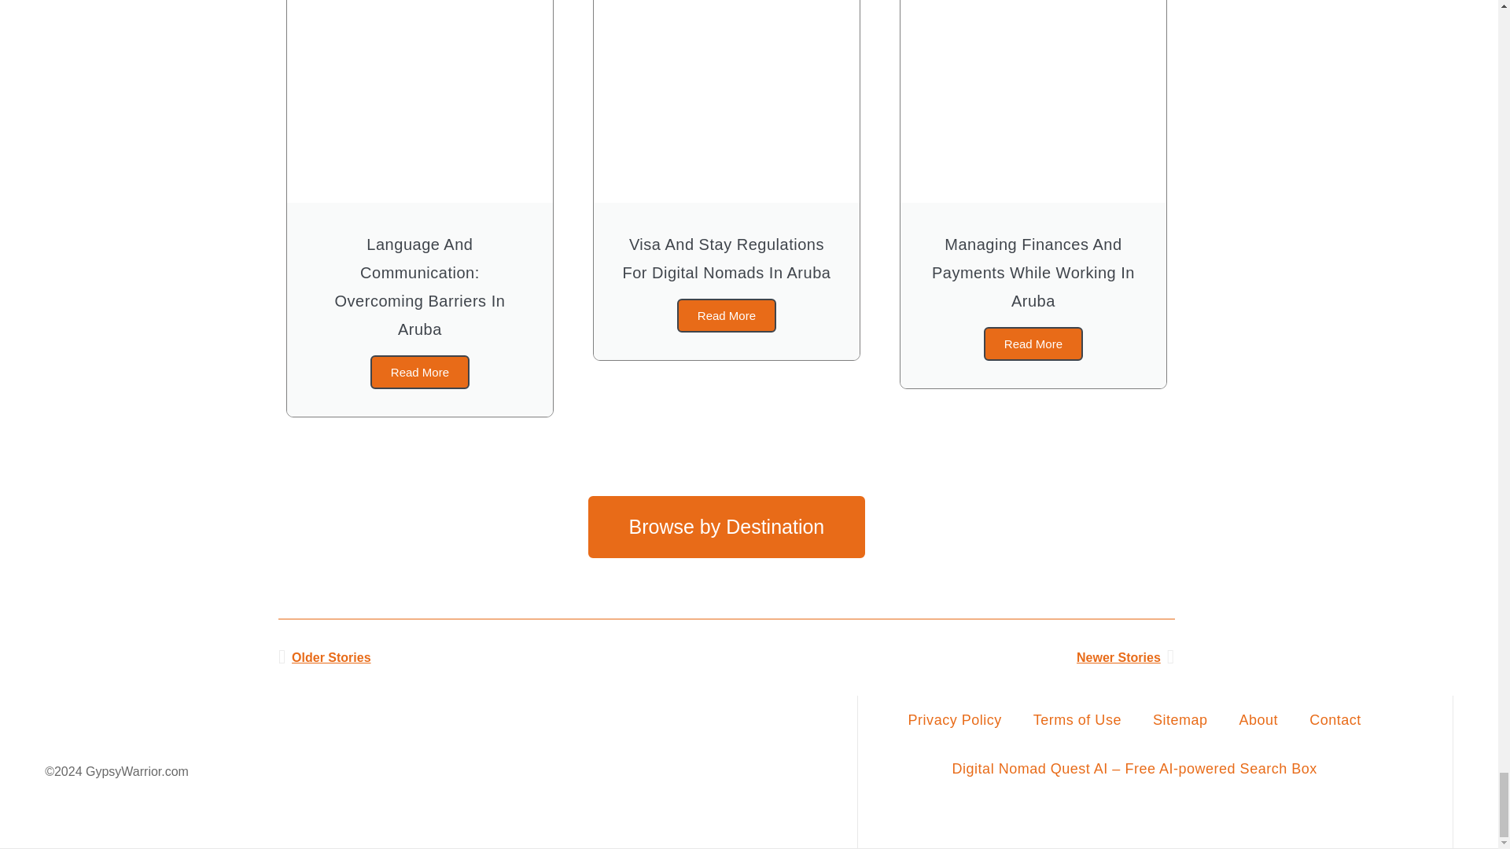 The image size is (1510, 849). What do you see at coordinates (502, 657) in the screenshot?
I see `Older Stories` at bounding box center [502, 657].